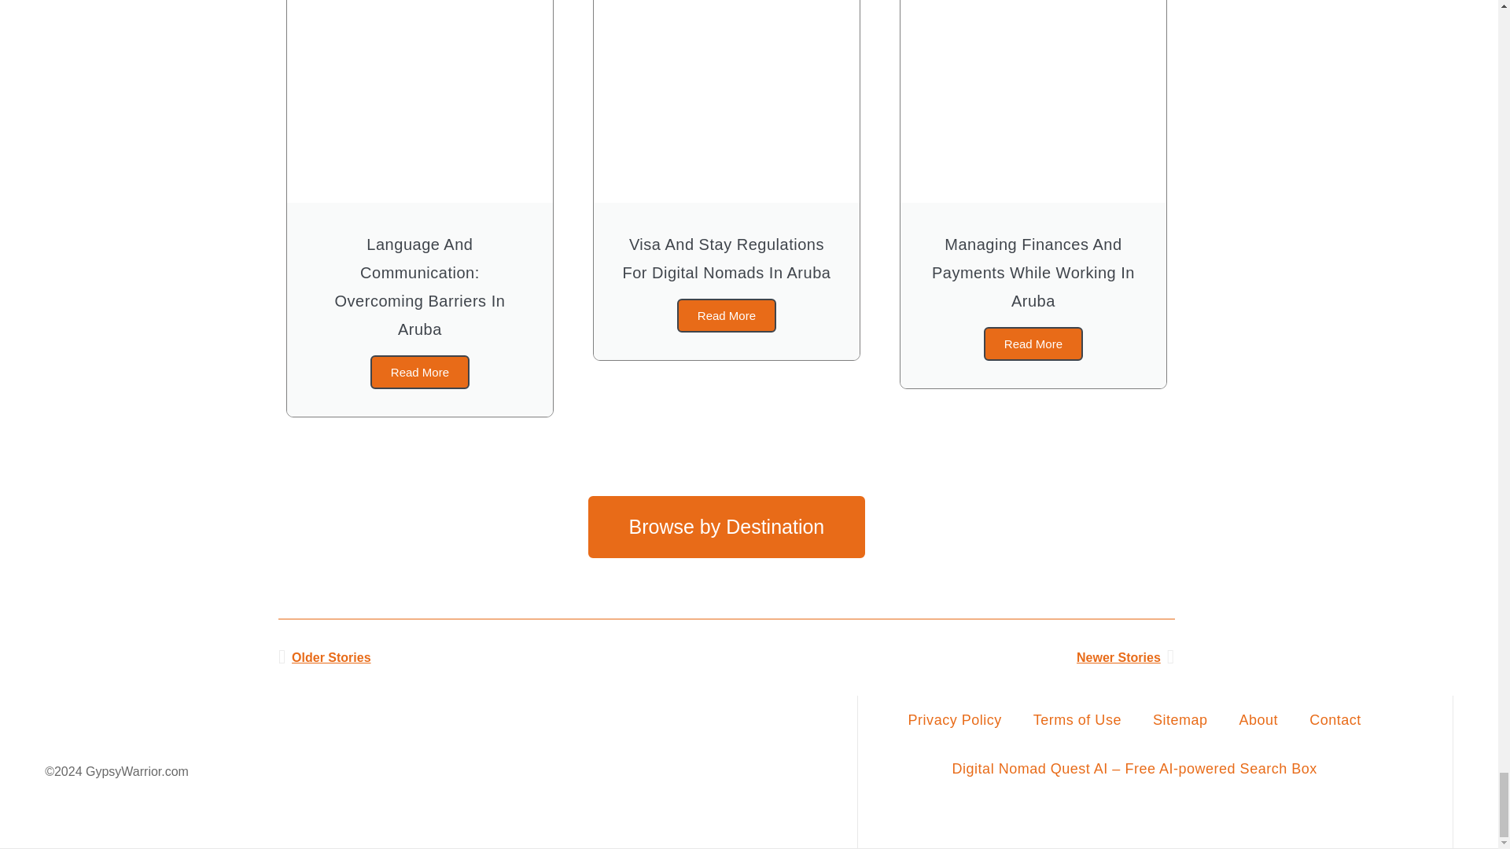 The image size is (1510, 849). What do you see at coordinates (502, 657) in the screenshot?
I see `Older Stories` at bounding box center [502, 657].